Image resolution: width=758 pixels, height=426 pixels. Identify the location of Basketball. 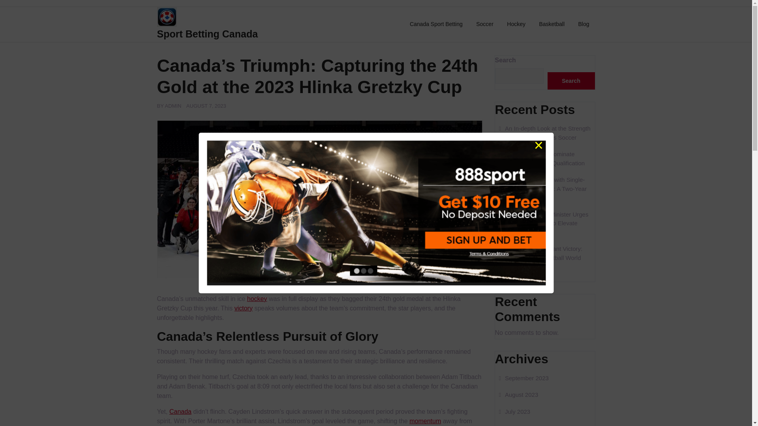
(552, 24).